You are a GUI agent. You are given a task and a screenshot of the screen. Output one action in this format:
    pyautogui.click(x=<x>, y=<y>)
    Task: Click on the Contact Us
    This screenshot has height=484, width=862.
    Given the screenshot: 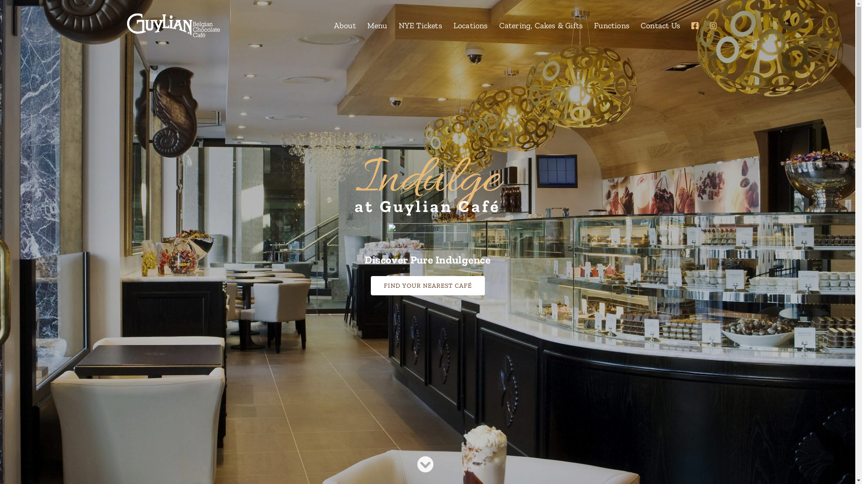 What is the action you would take?
    pyautogui.click(x=660, y=25)
    